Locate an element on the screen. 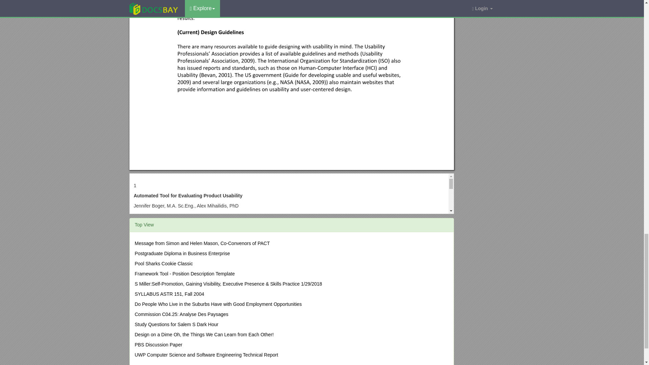 Image resolution: width=649 pixels, height=365 pixels. Message from Simon and Helen Mason, Co-Convenors of PACT is located at coordinates (202, 243).